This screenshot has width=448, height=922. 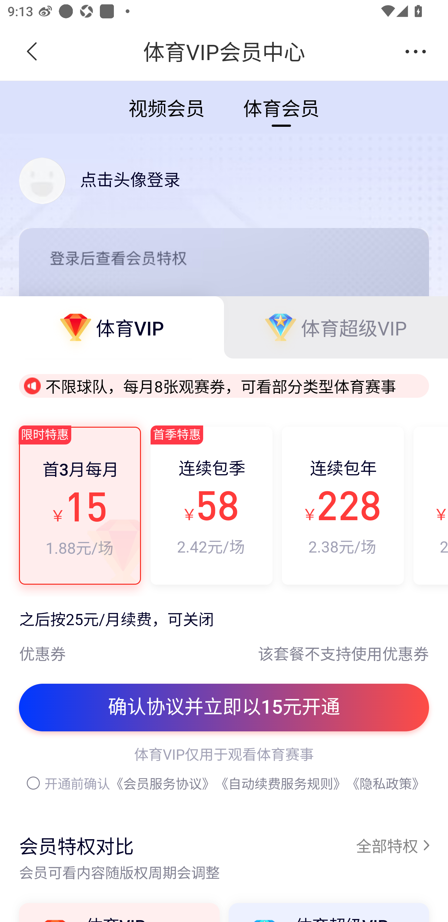 What do you see at coordinates (32, 52) in the screenshot?
I see ` 返回` at bounding box center [32, 52].